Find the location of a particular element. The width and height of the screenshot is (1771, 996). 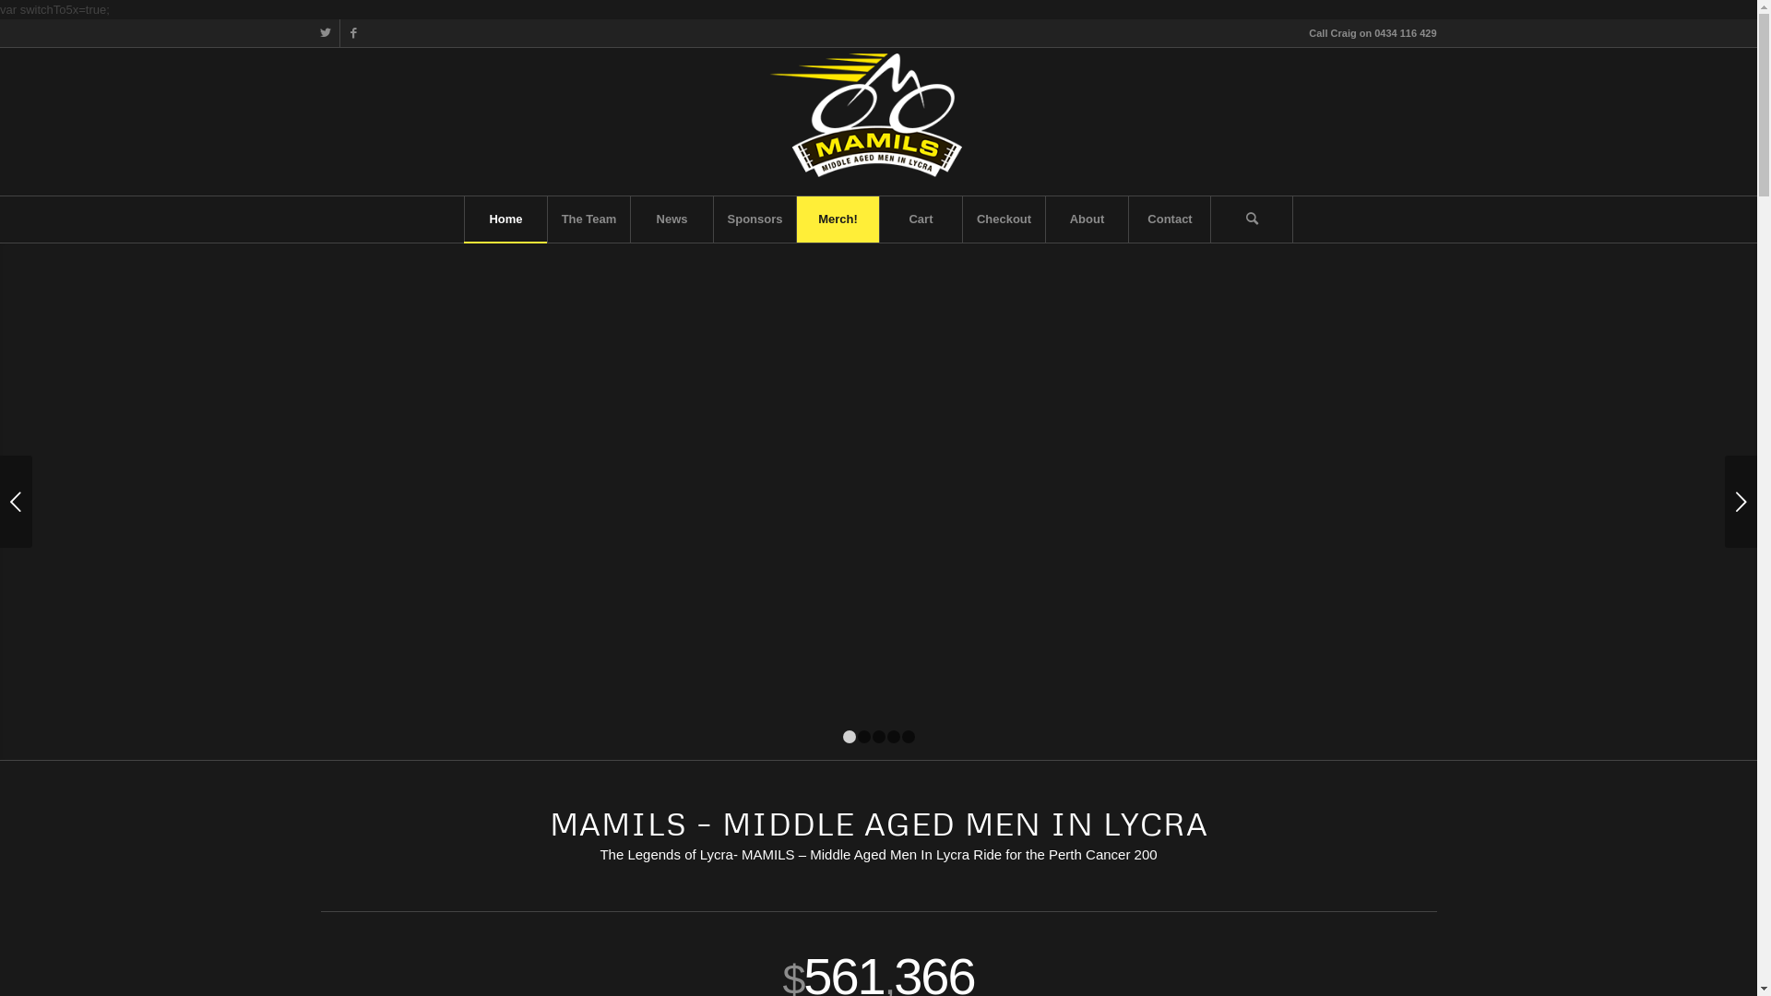

5 is located at coordinates (909, 737).